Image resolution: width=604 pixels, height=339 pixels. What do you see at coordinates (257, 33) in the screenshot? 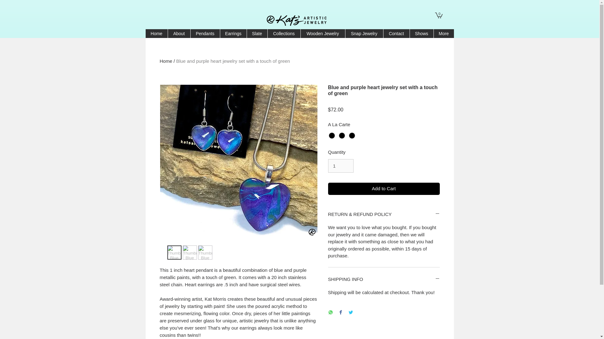
I see `Slate` at bounding box center [257, 33].